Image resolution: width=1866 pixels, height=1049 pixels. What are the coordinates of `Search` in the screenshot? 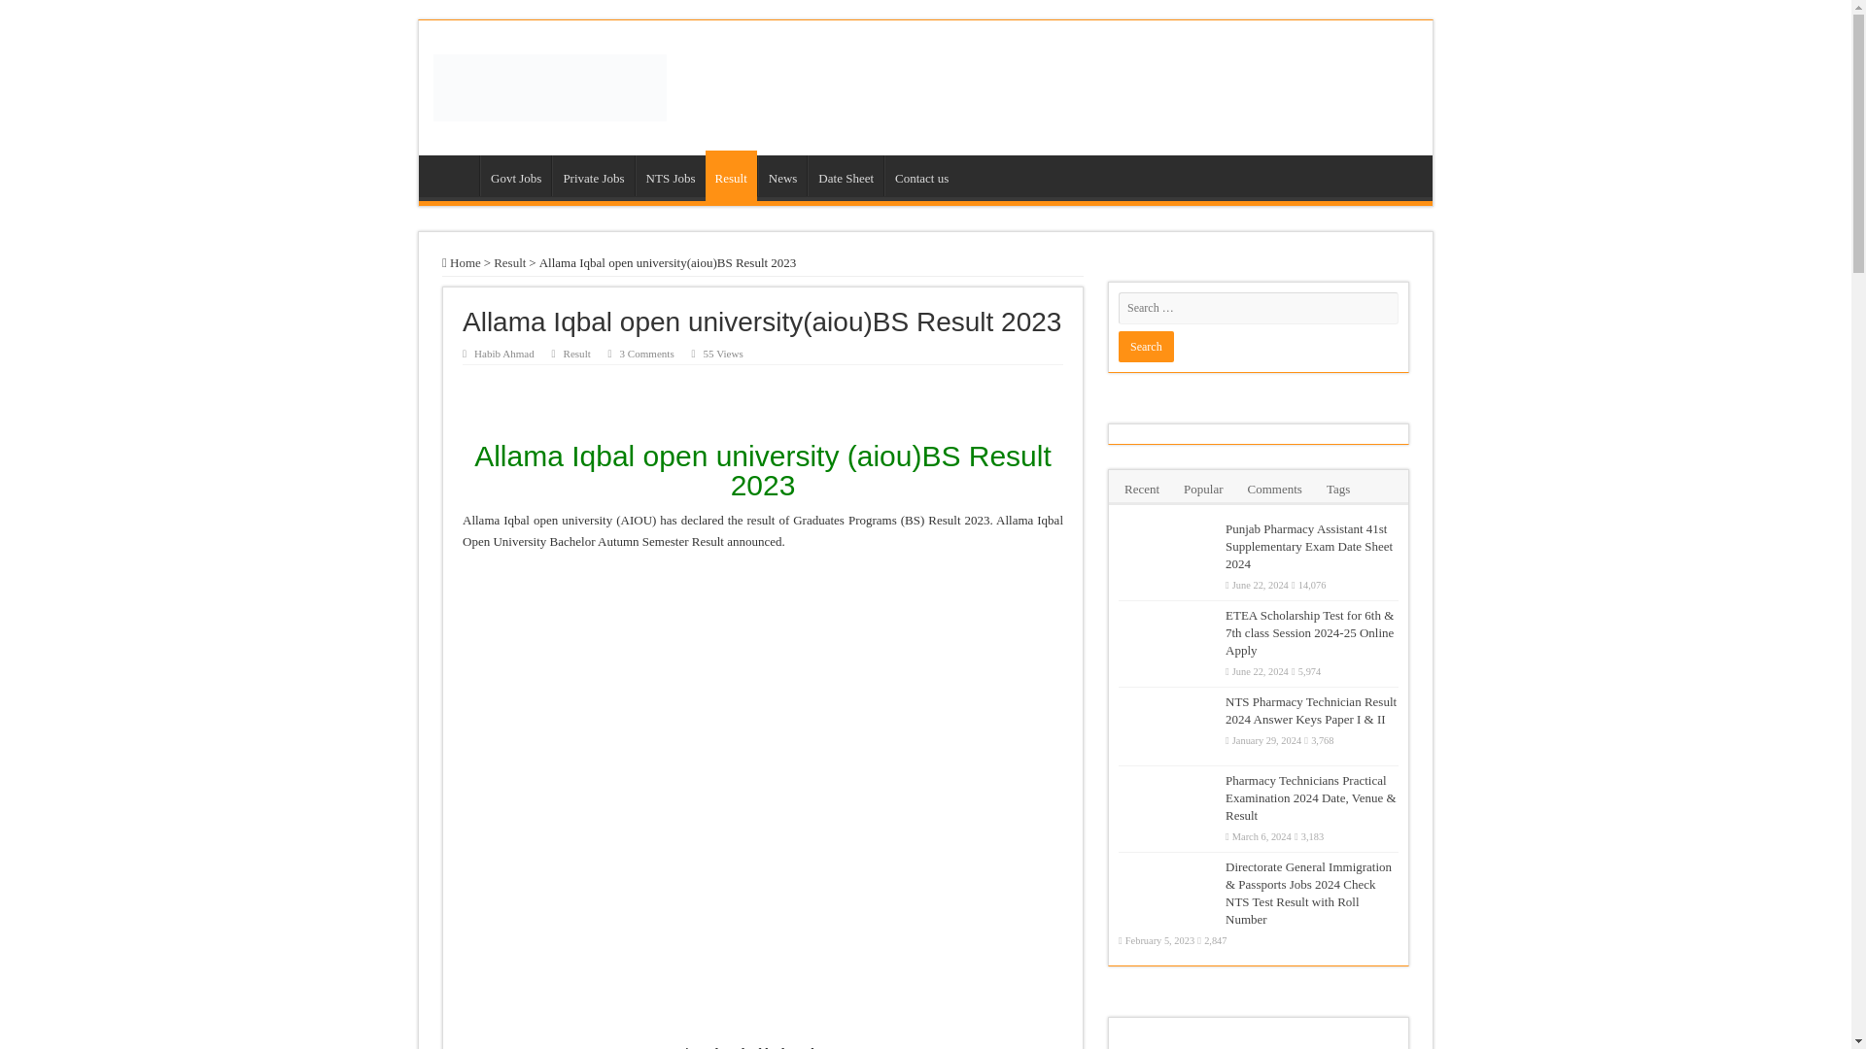 It's located at (1145, 346).